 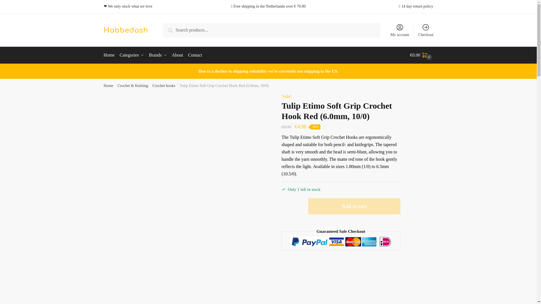 I want to click on Categories, so click(x=132, y=55).